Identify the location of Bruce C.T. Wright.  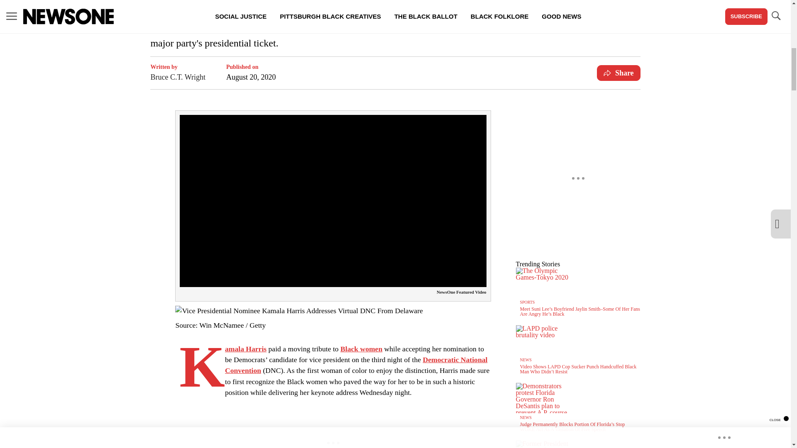
(178, 77).